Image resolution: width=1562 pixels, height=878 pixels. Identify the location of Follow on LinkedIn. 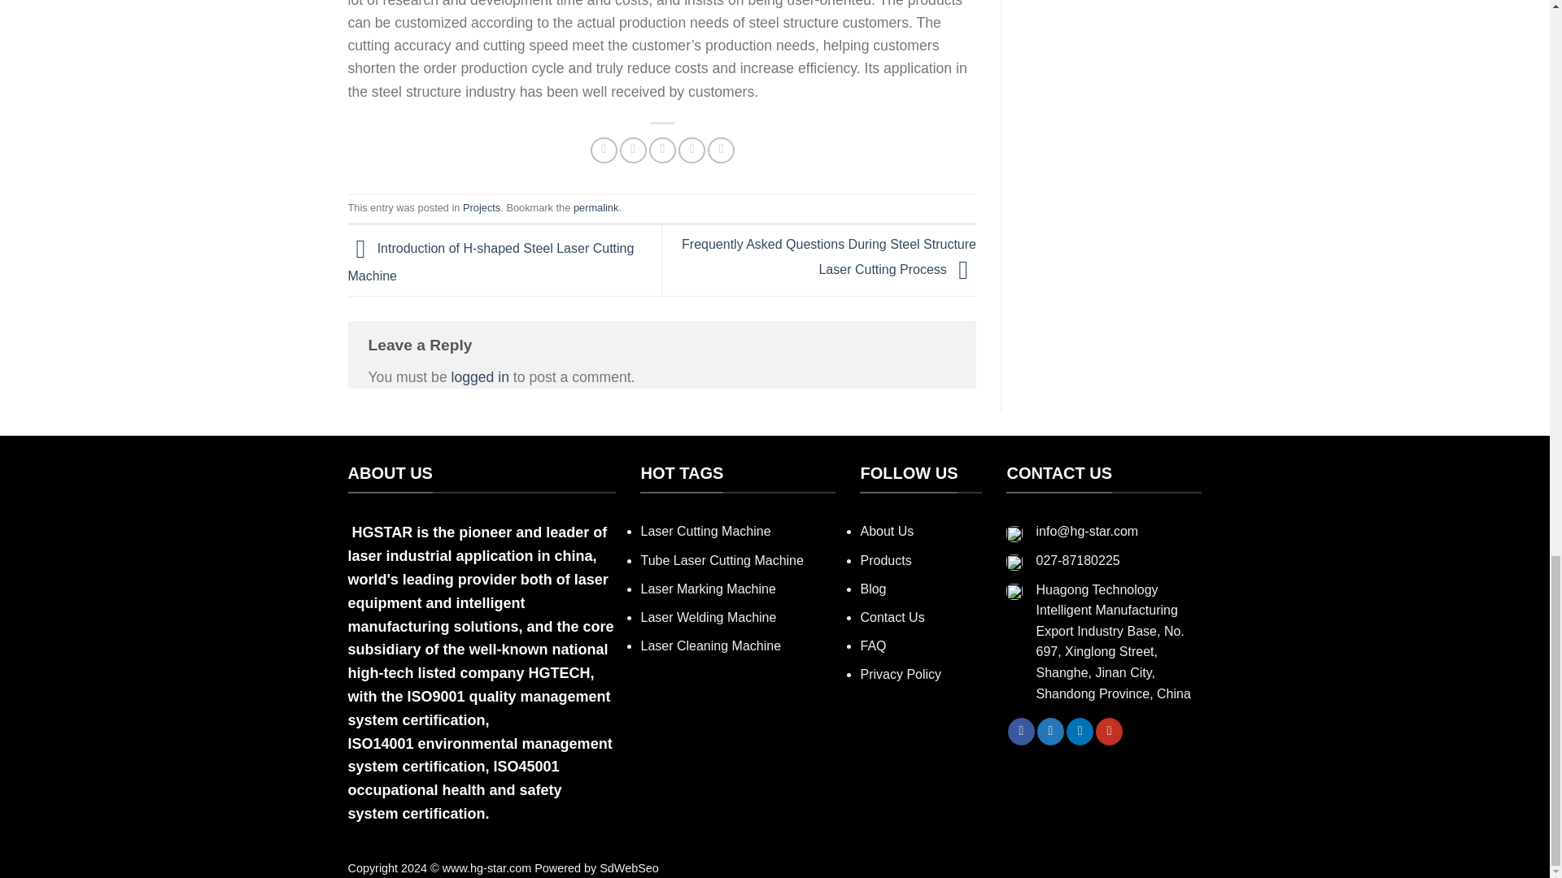
(1080, 732).